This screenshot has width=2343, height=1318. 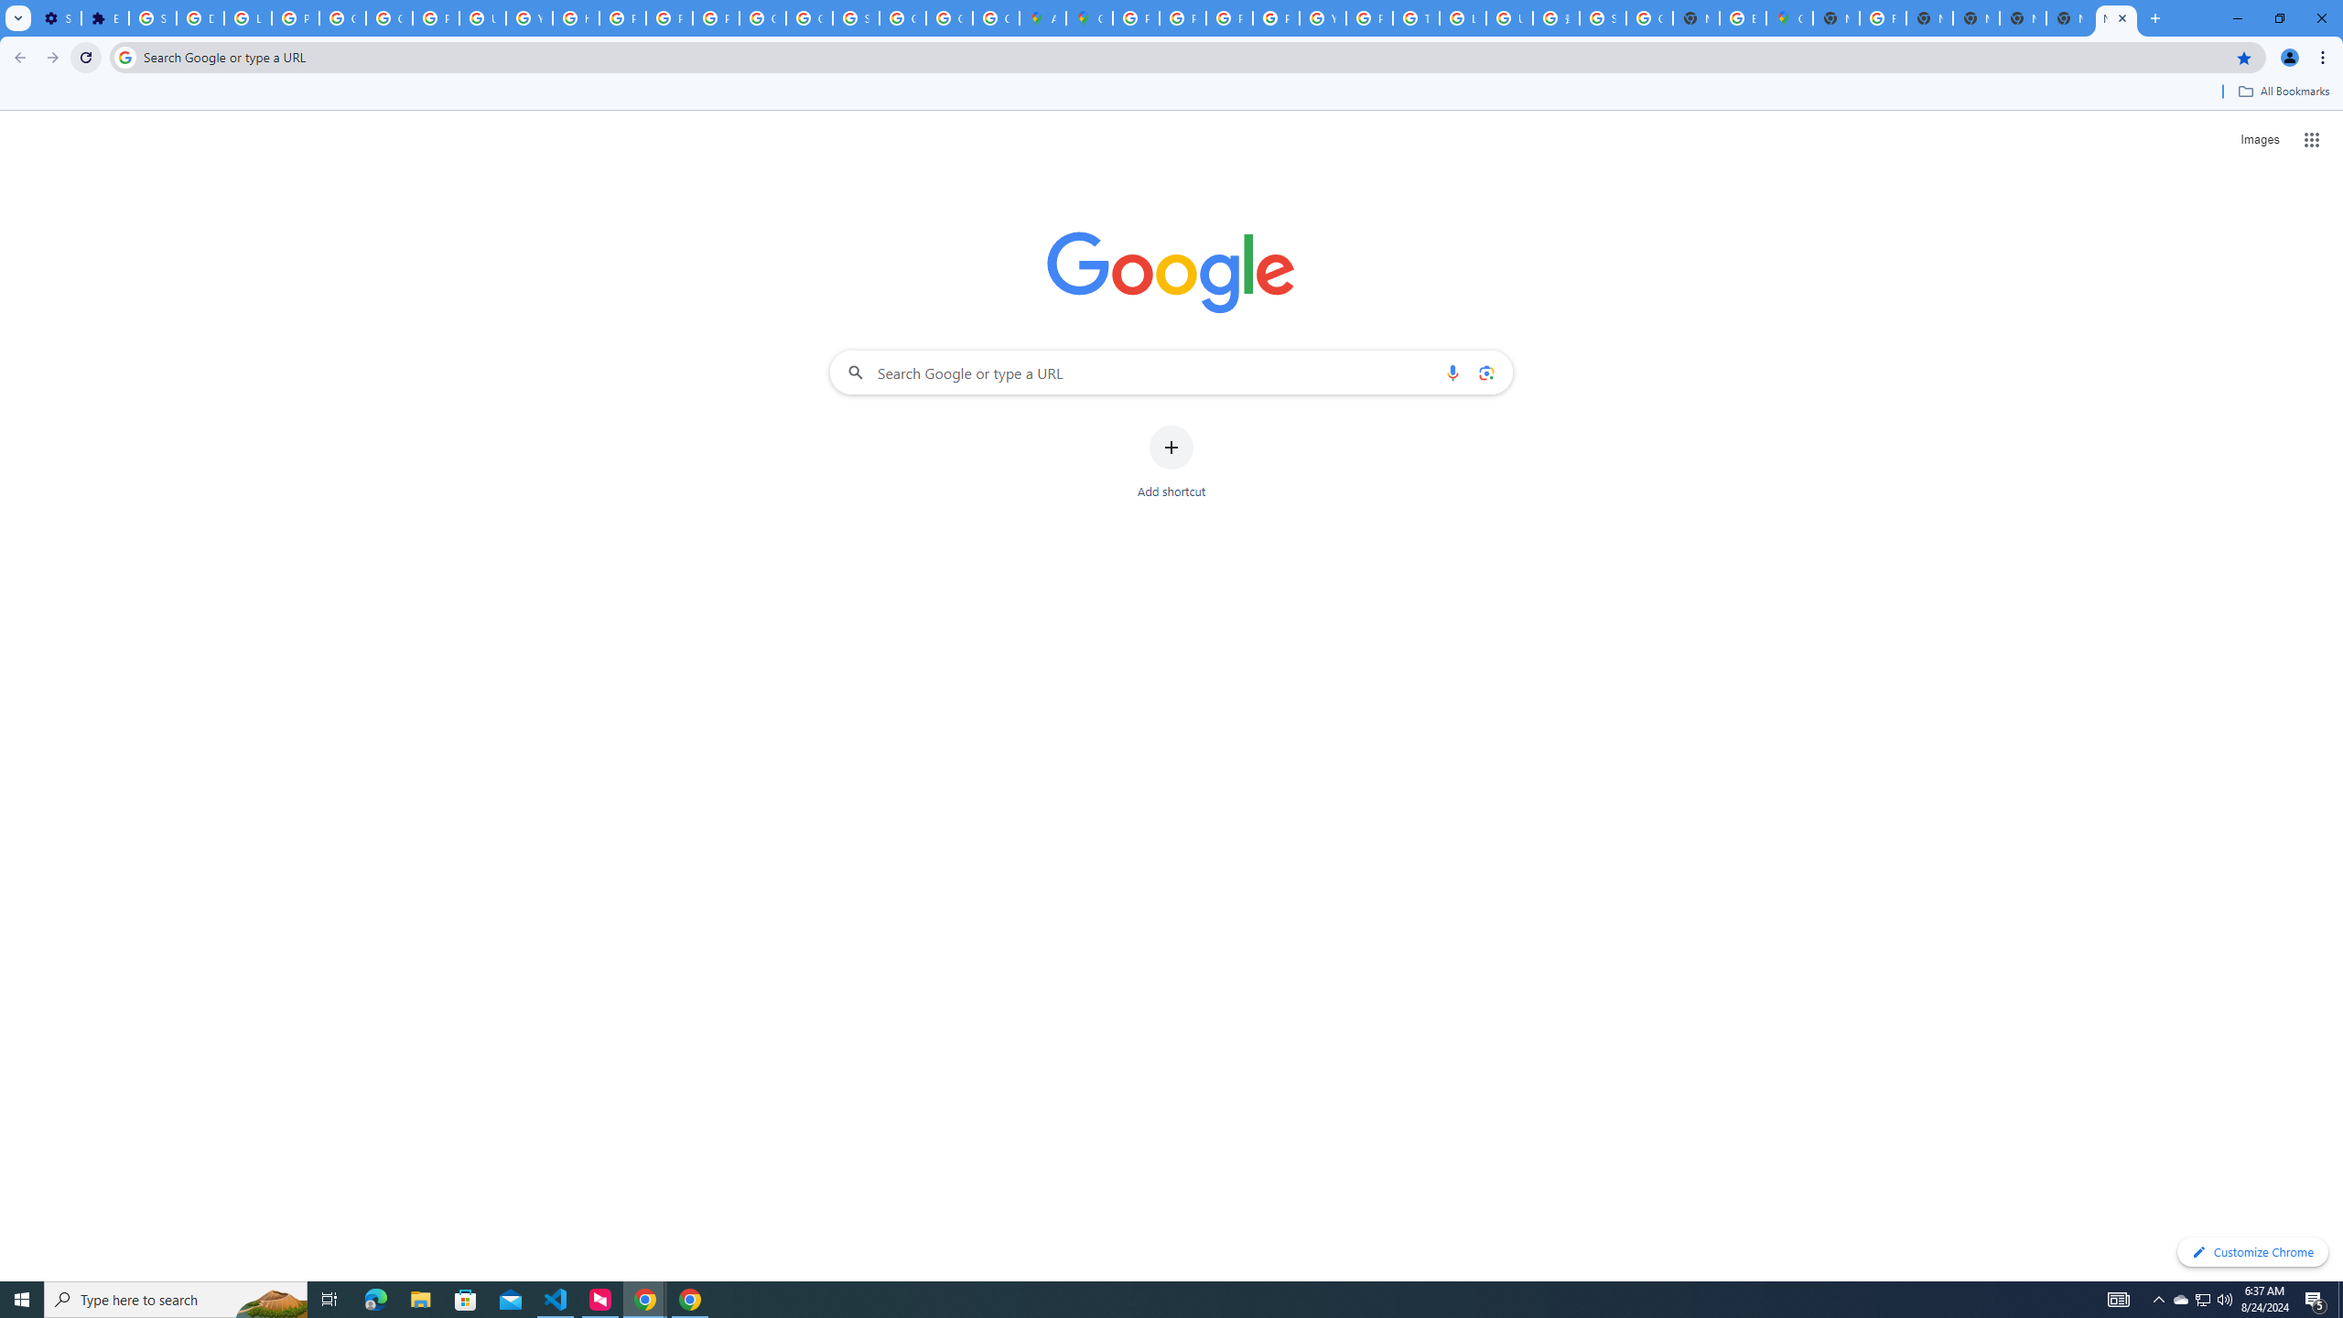 What do you see at coordinates (622, 18) in the screenshot?
I see `Privacy Help Center - Policies Help` at bounding box center [622, 18].